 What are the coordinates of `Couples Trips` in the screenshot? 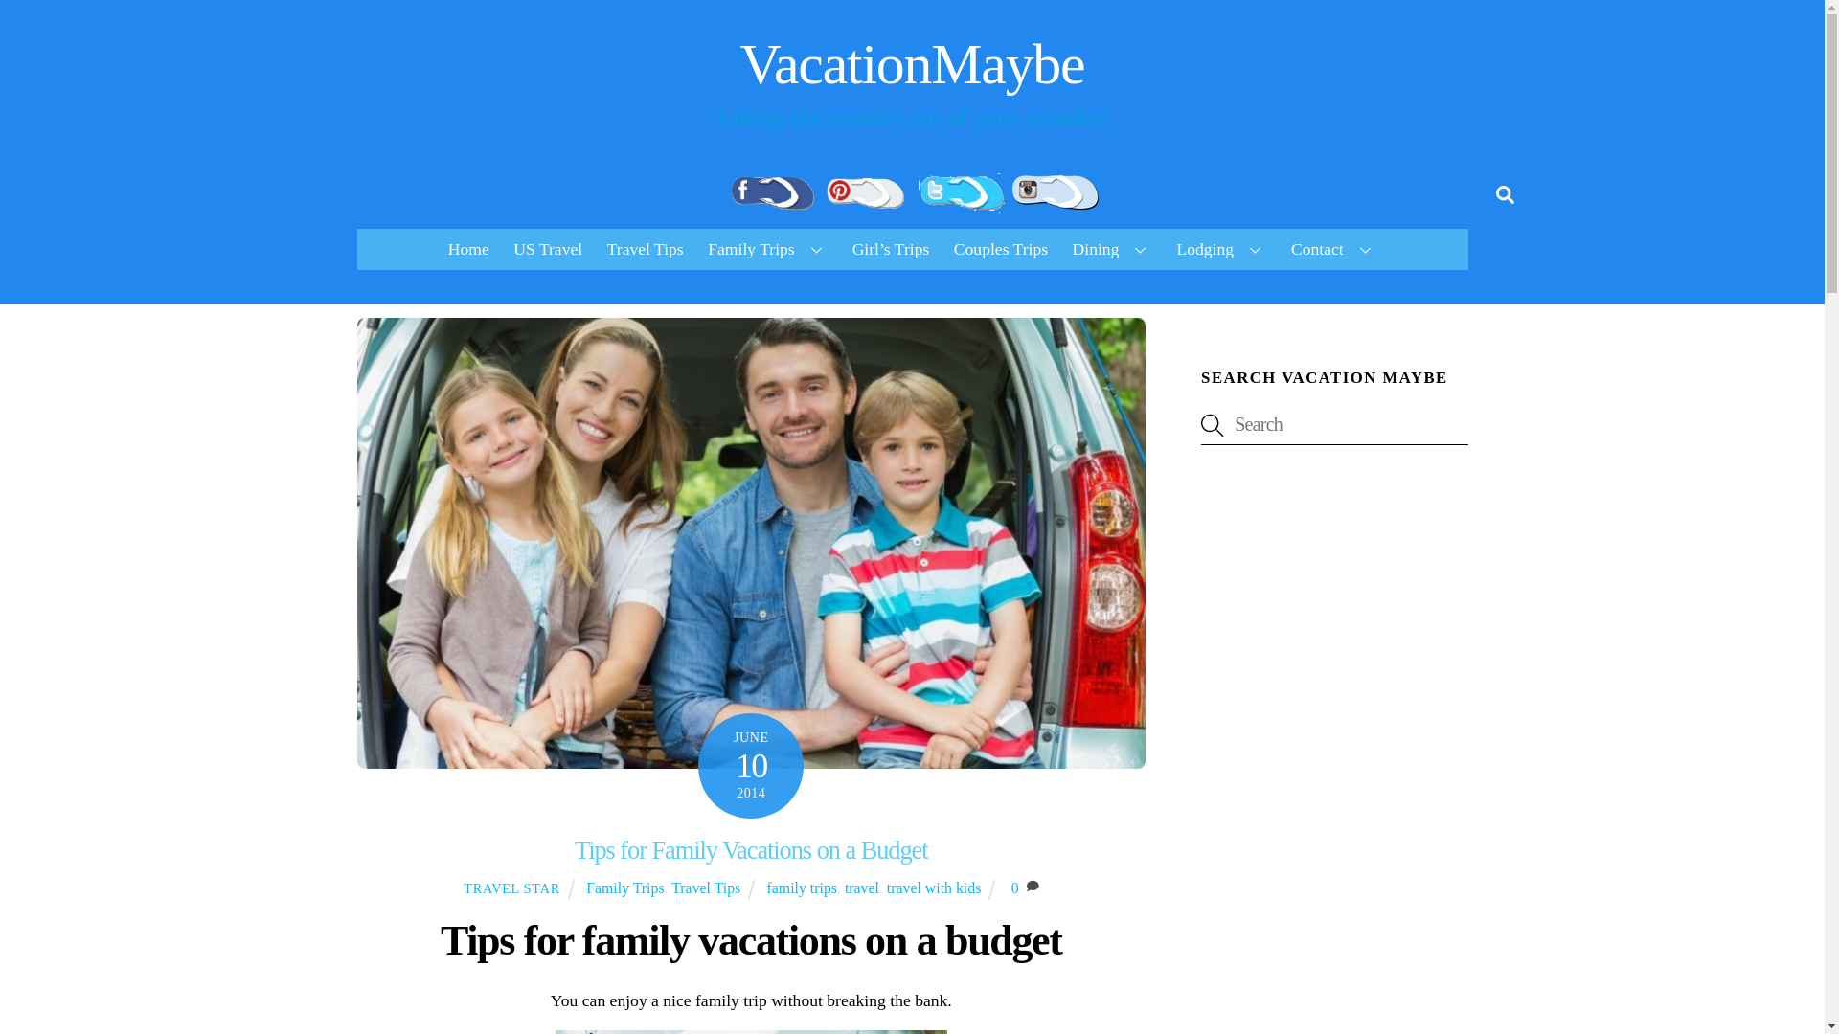 It's located at (1000, 248).